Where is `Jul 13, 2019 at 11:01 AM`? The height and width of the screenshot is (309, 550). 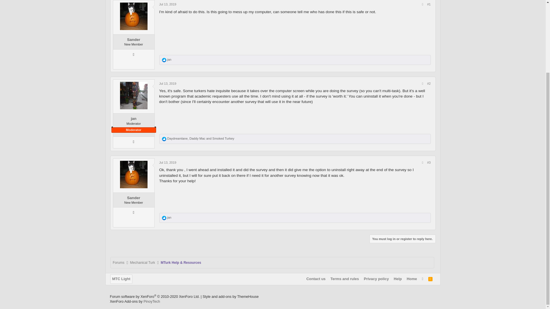
Jul 13, 2019 at 11:01 AM is located at coordinates (168, 4).